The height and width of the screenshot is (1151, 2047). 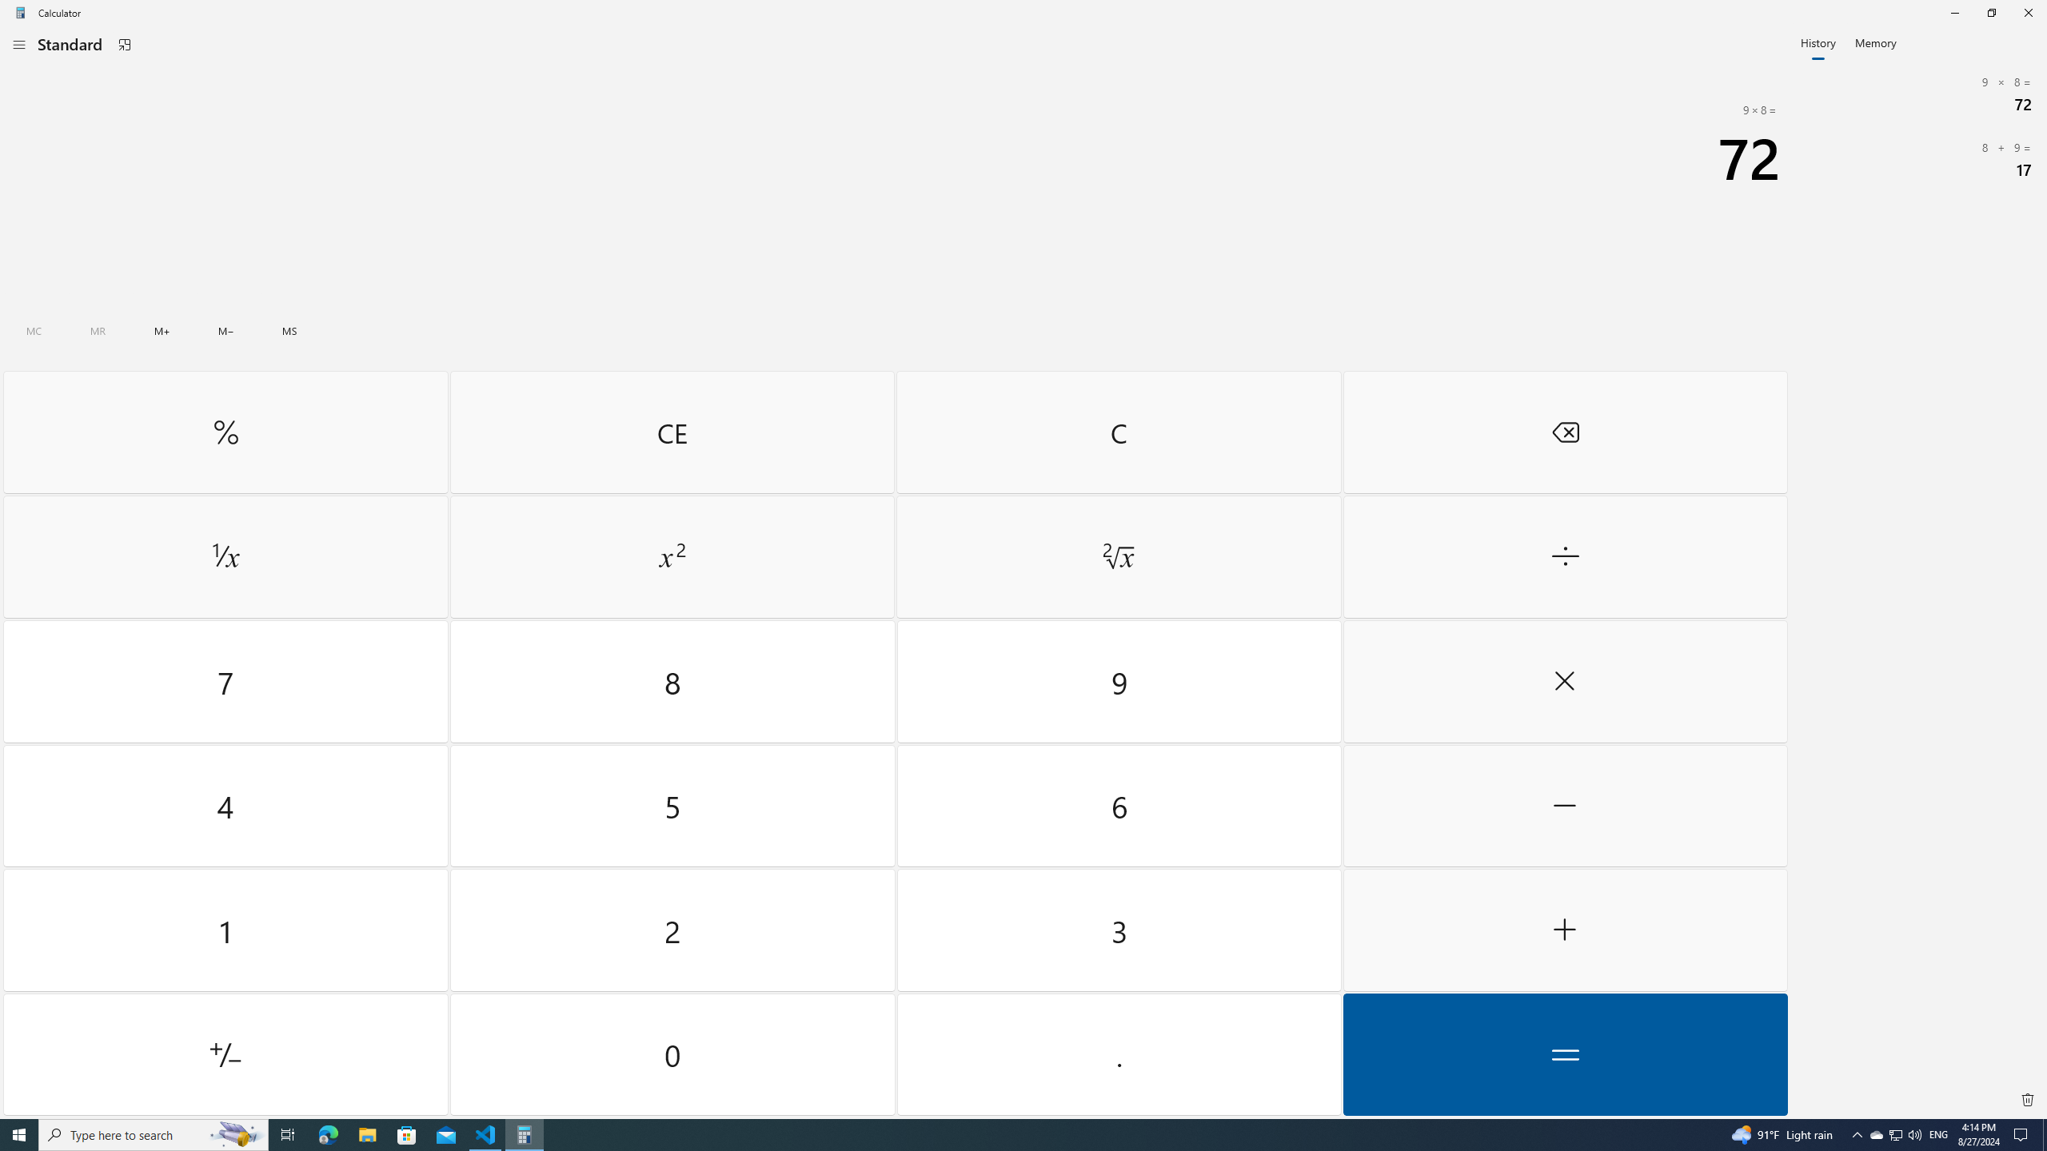 I want to click on Seven, so click(x=225, y=682).